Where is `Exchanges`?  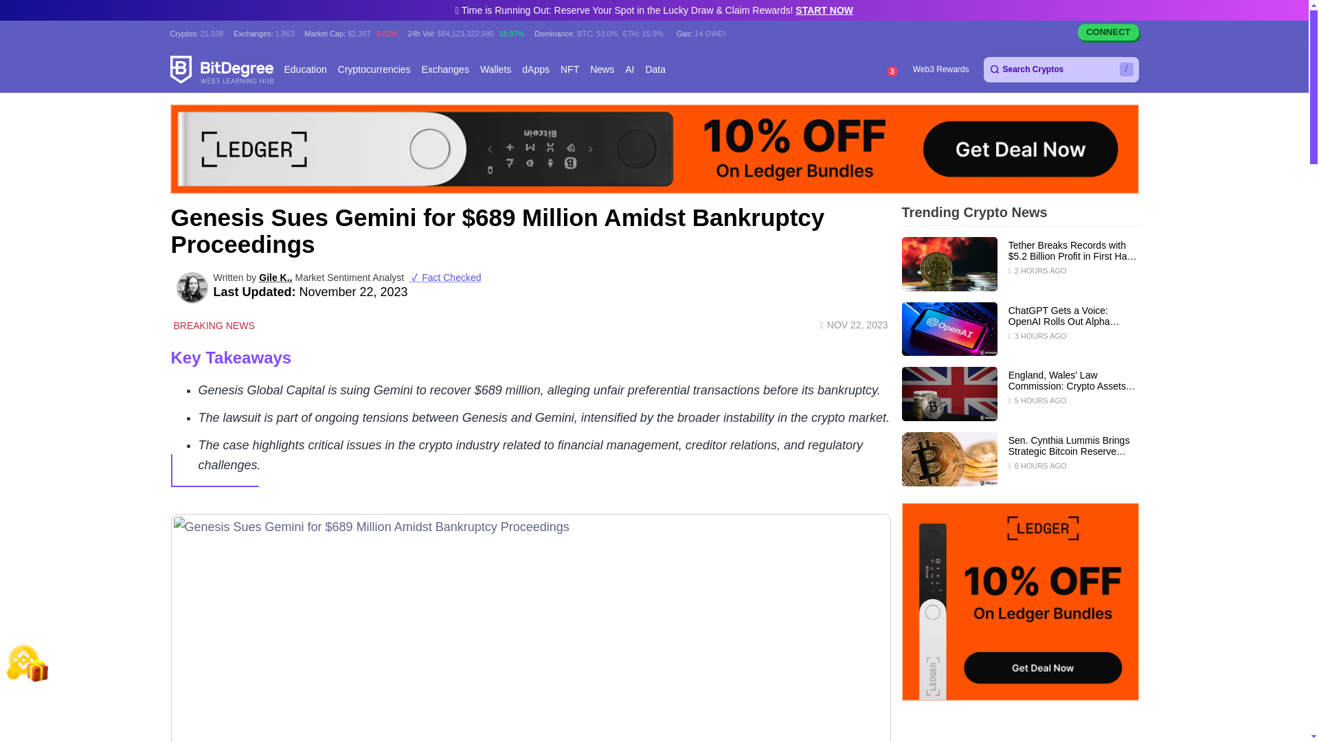 Exchanges is located at coordinates (445, 70).